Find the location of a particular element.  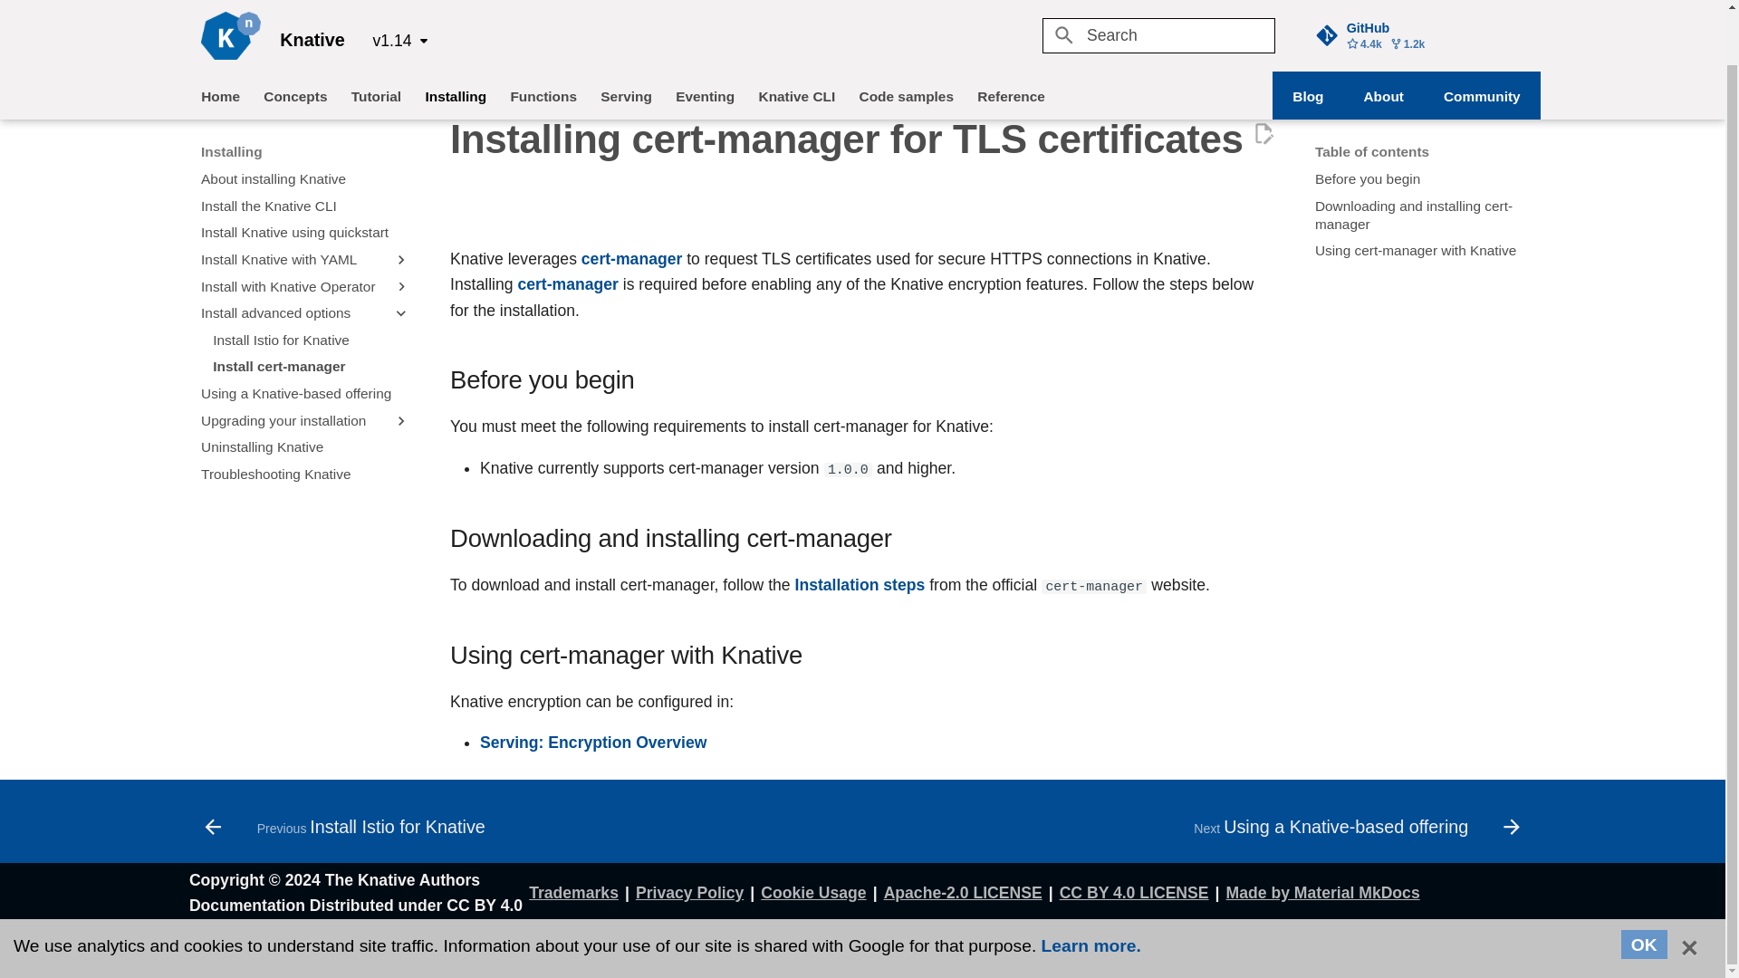

Functions is located at coordinates (543, 40).